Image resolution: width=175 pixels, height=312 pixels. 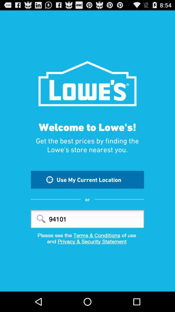 What do you see at coordinates (87, 243) in the screenshot?
I see `jump to and privacy security item` at bounding box center [87, 243].